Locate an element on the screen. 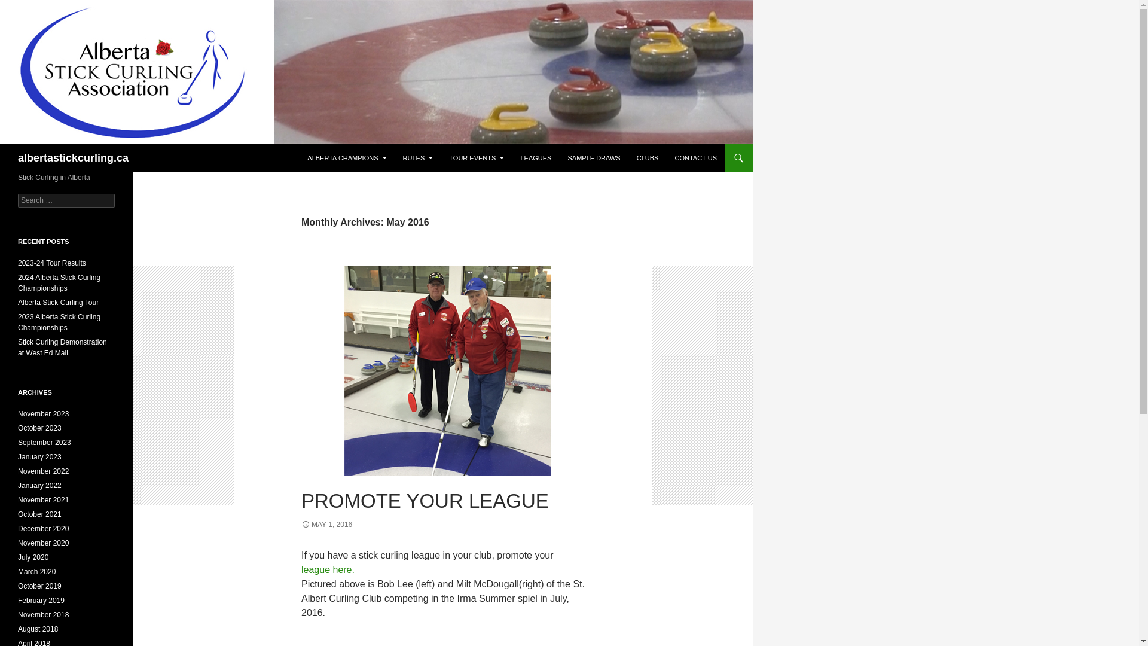 Image resolution: width=1148 pixels, height=646 pixels. RULES is located at coordinates (419, 158).